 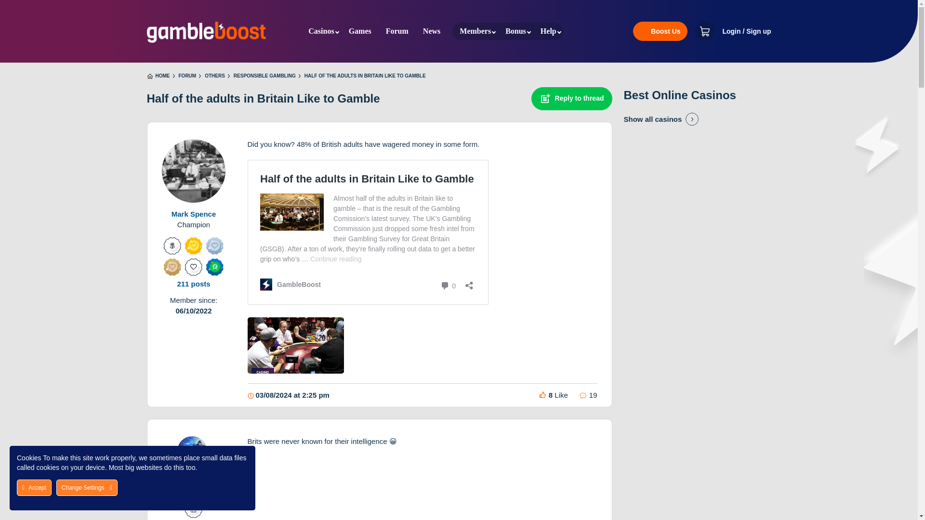 What do you see at coordinates (321, 31) in the screenshot?
I see `Casinos` at bounding box center [321, 31].